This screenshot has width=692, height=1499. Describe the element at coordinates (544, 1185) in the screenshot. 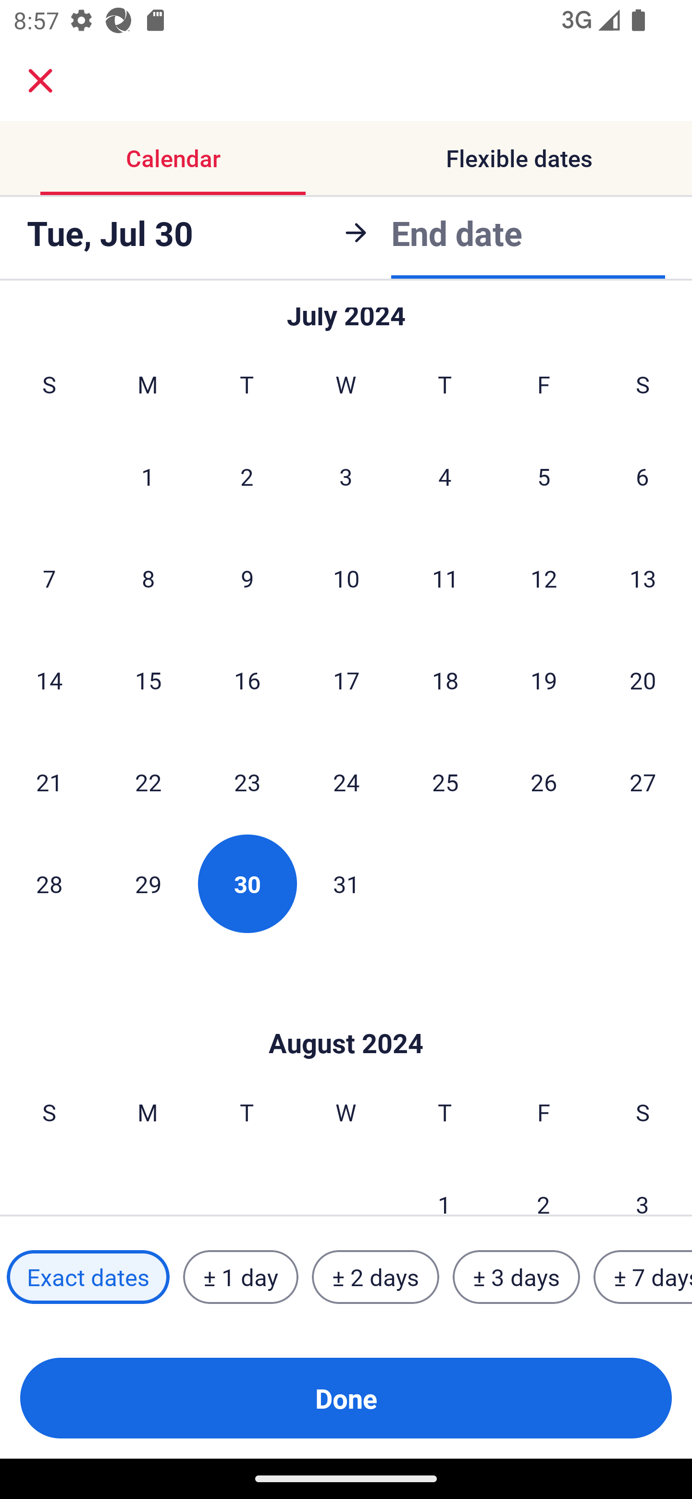

I see `2 Friday, August 2, 2024` at that location.